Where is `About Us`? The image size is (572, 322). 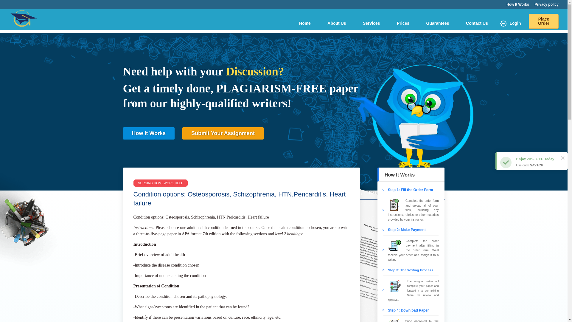
About Us is located at coordinates (337, 23).